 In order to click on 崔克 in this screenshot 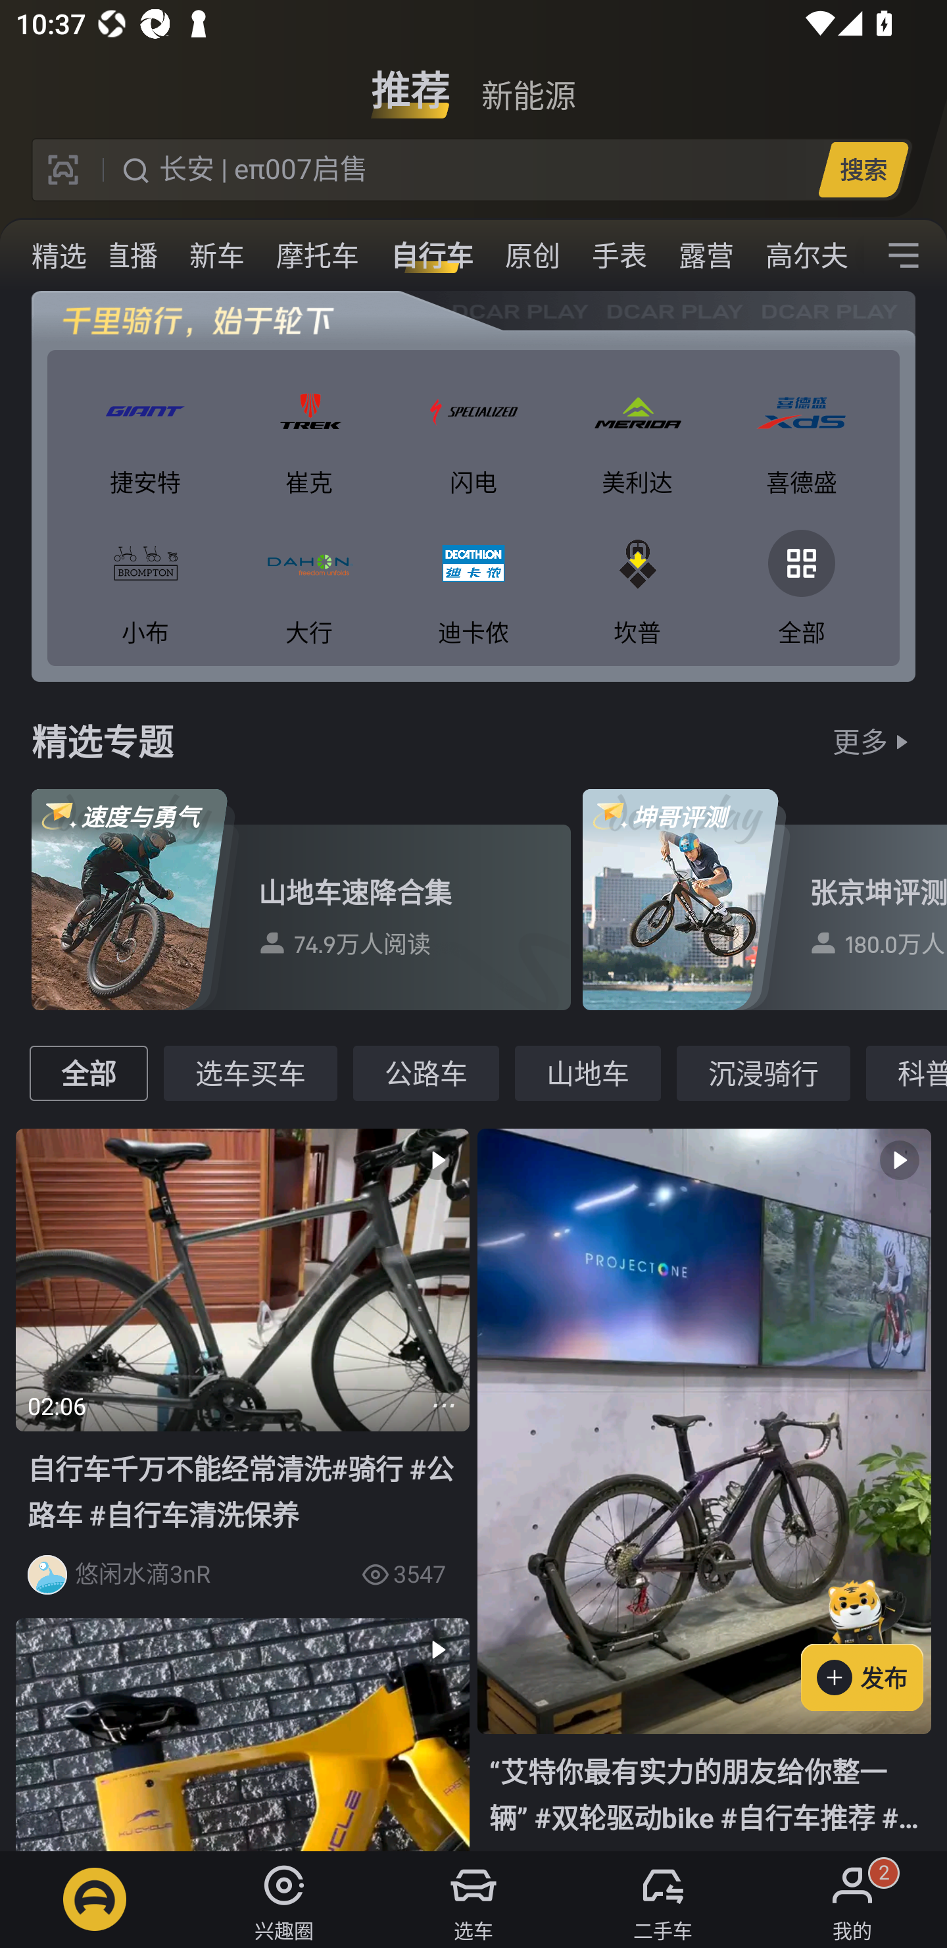, I will do `click(309, 433)`.